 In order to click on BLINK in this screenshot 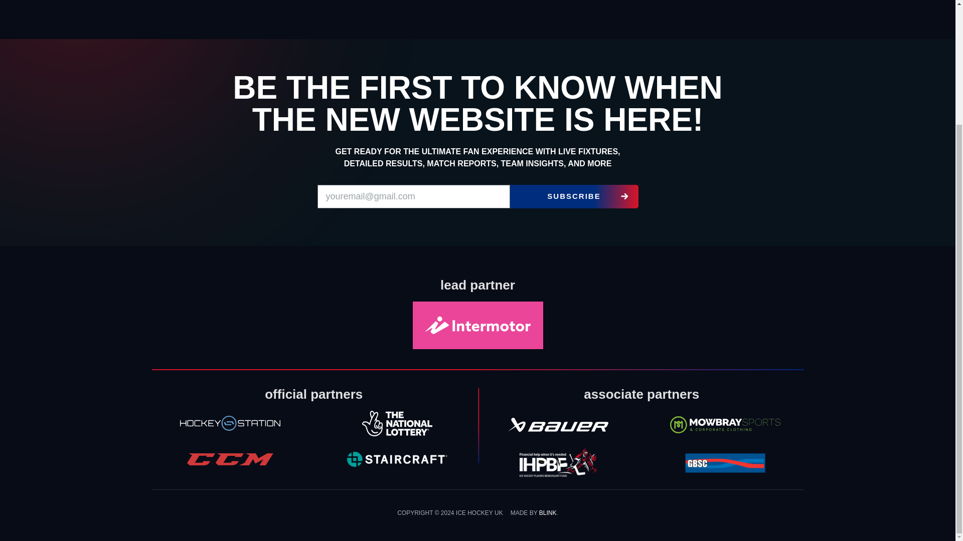, I will do `click(548, 513)`.